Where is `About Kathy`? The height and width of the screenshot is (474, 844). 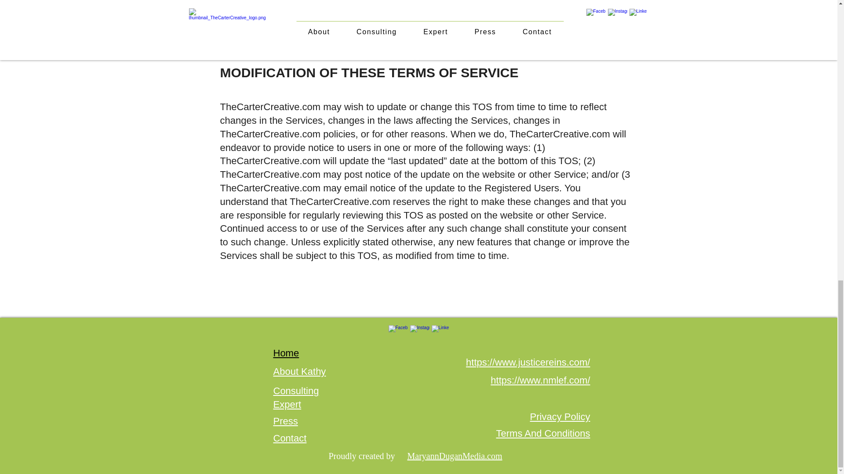 About Kathy is located at coordinates (300, 371).